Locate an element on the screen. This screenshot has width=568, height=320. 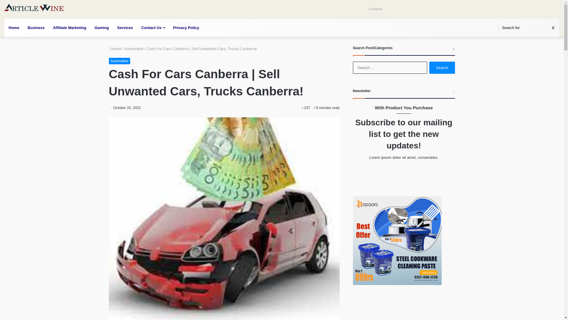
Services is located at coordinates (125, 28).